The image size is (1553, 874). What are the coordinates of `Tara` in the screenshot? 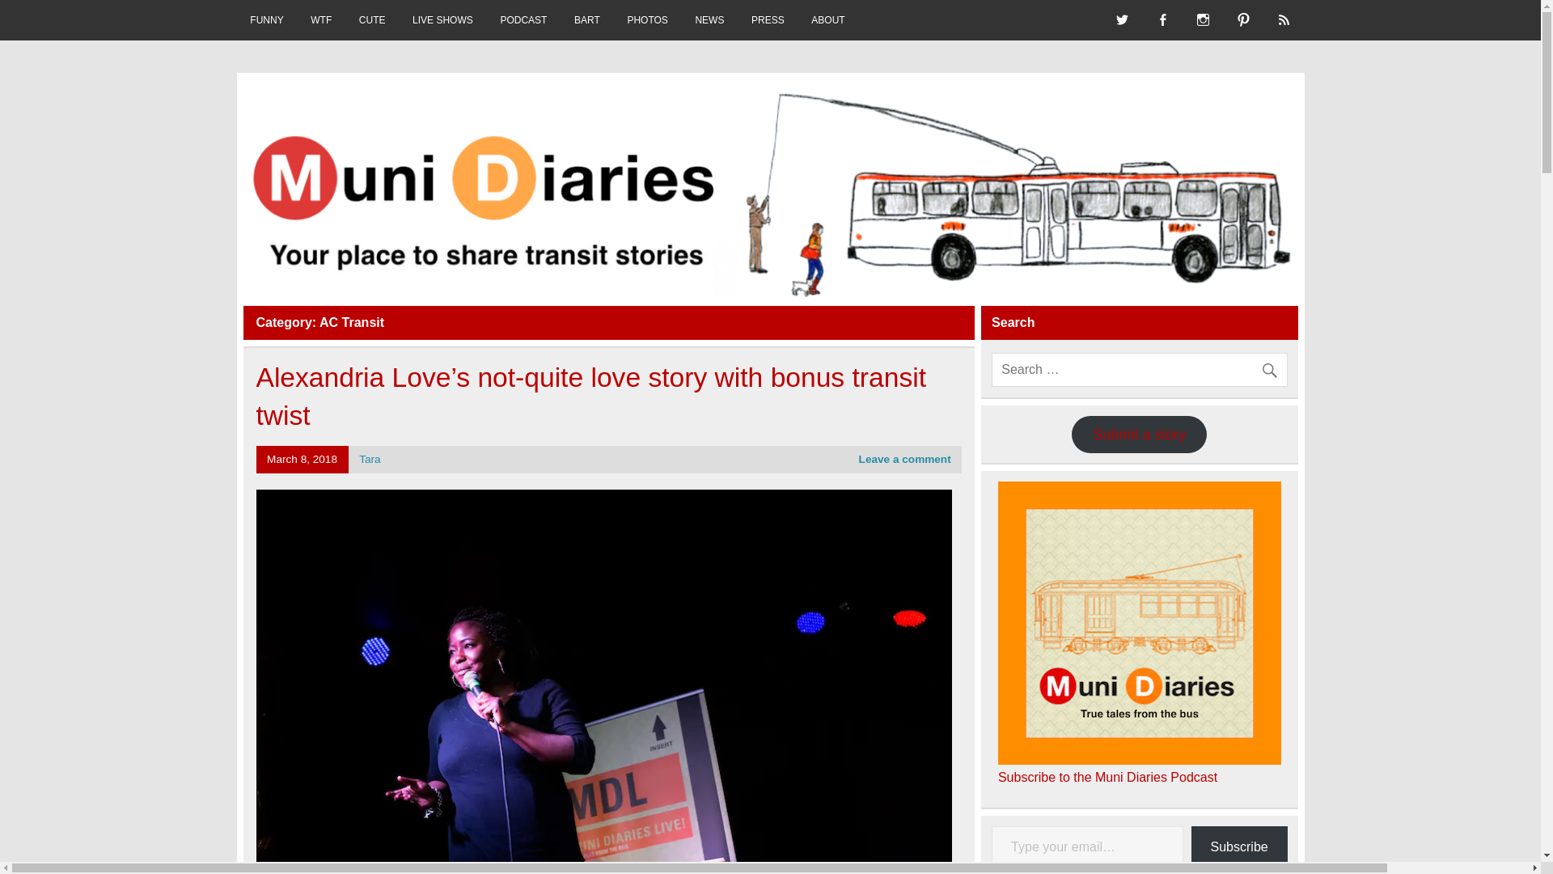 It's located at (369, 459).